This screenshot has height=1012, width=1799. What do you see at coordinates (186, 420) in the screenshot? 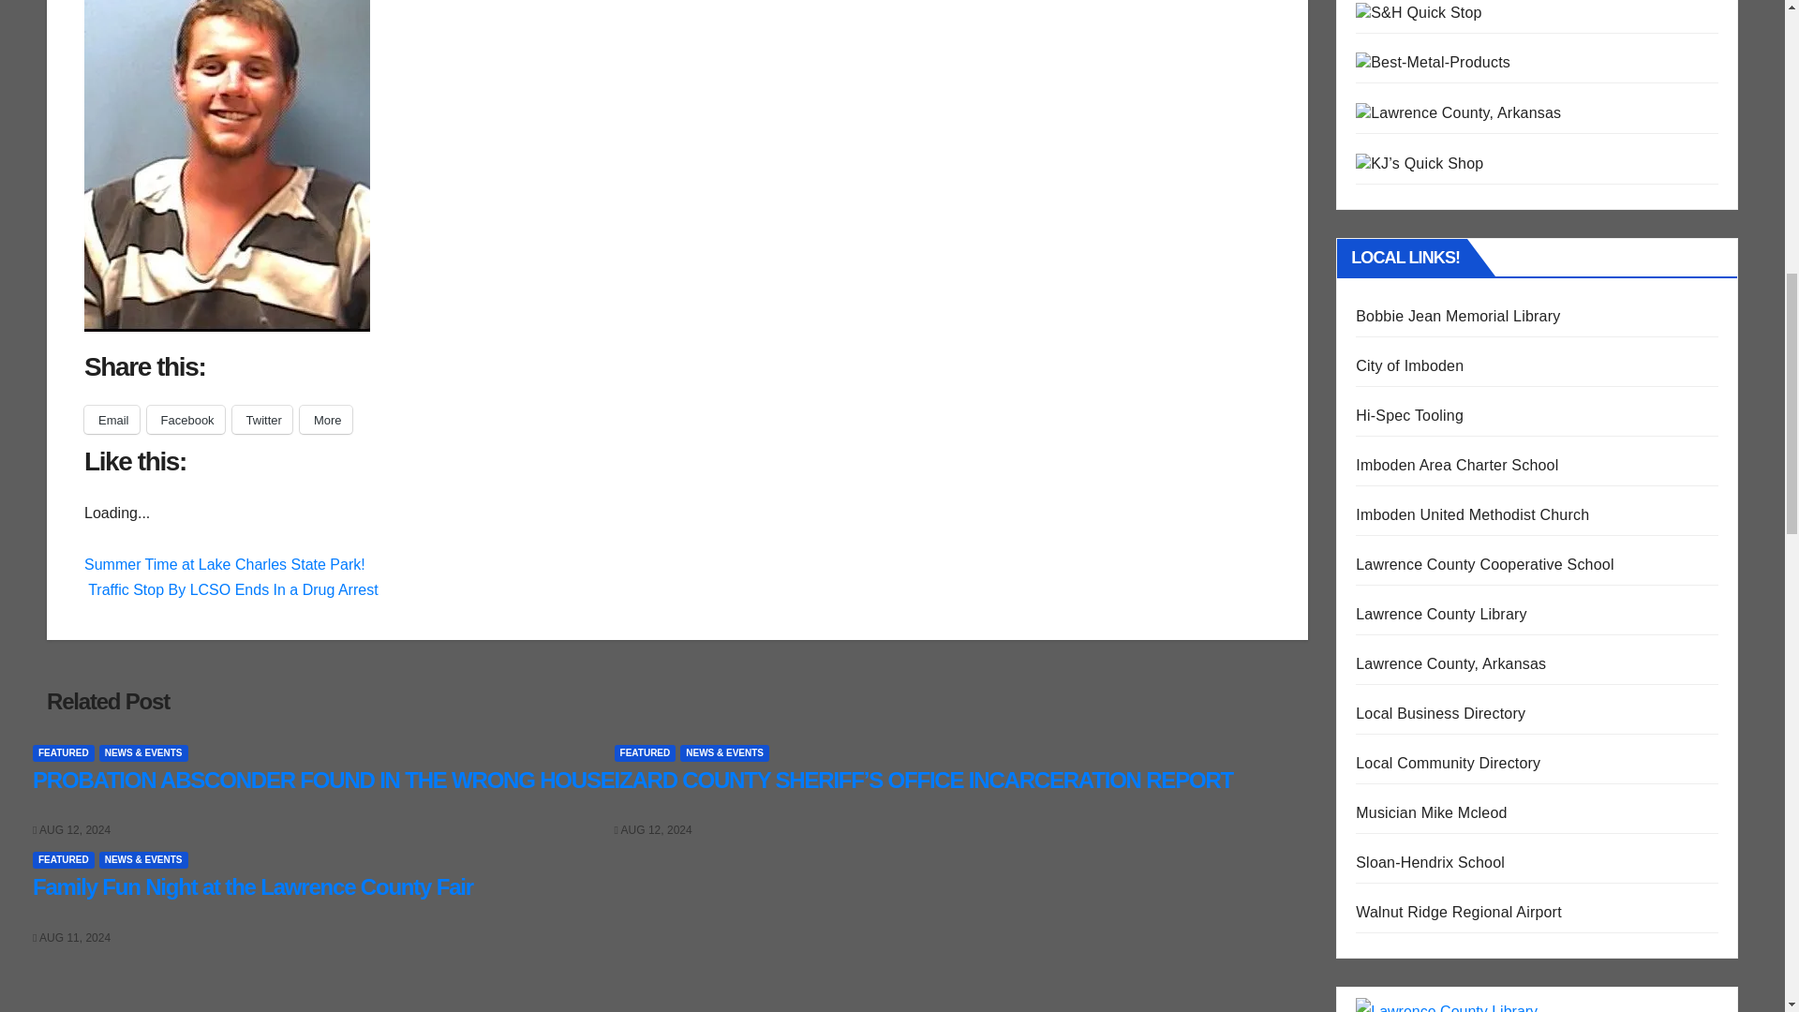
I see `Click to share on Facebook` at bounding box center [186, 420].